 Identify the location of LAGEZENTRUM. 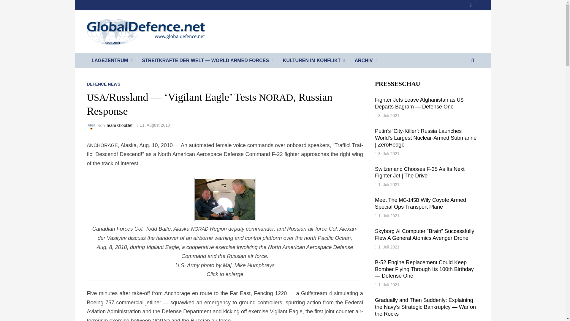
(112, 61).